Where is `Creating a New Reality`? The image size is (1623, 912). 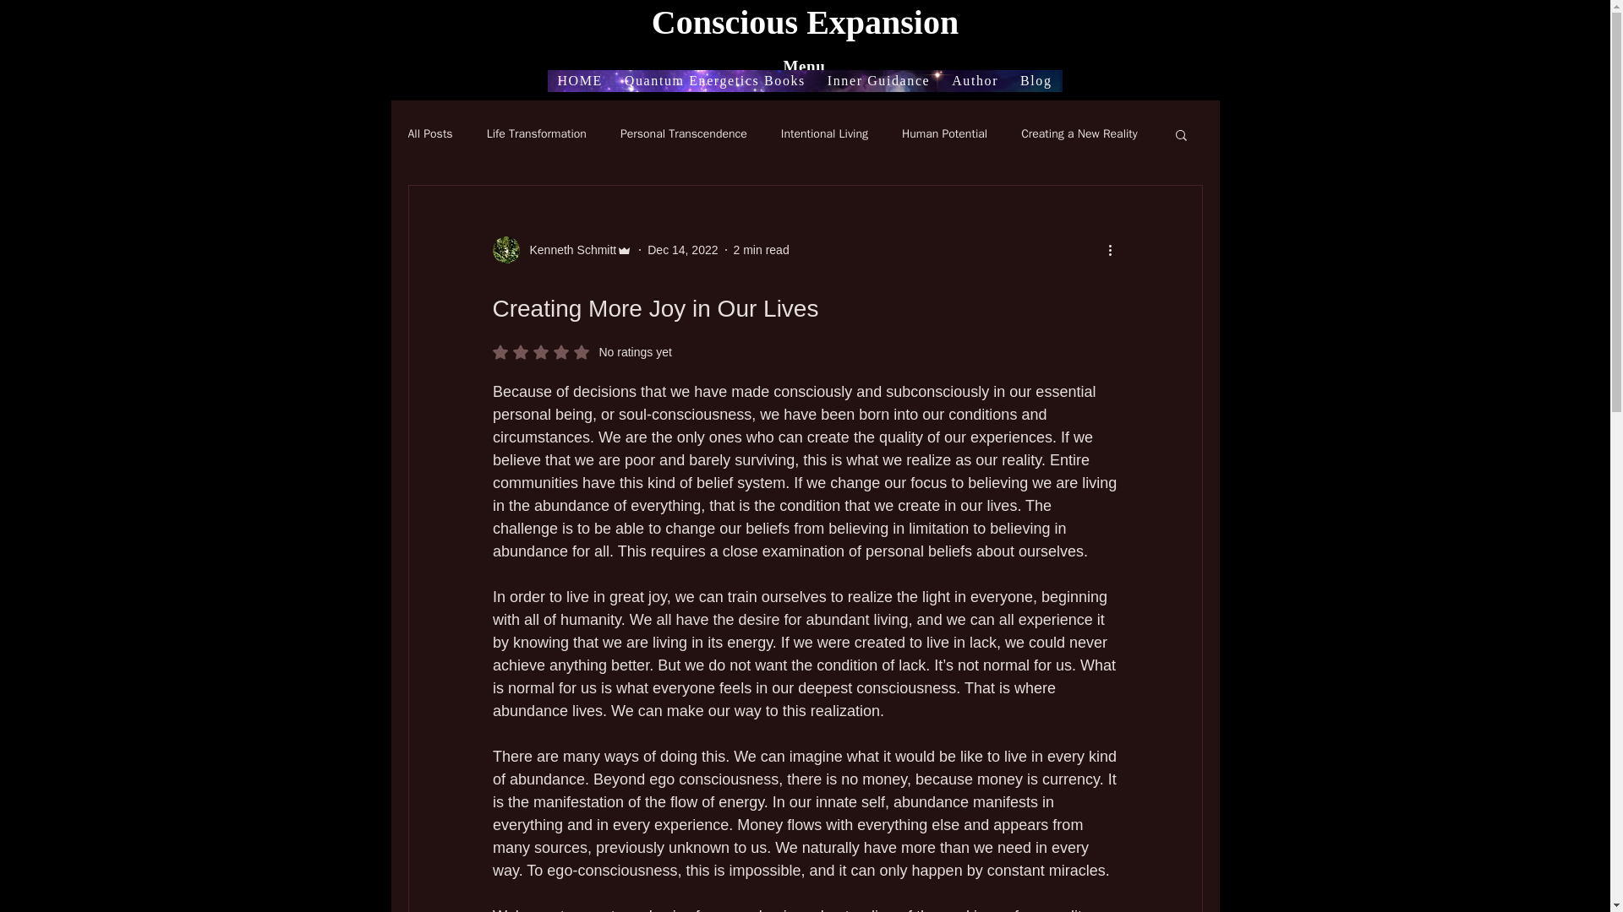 Creating a New Reality is located at coordinates (1079, 134).